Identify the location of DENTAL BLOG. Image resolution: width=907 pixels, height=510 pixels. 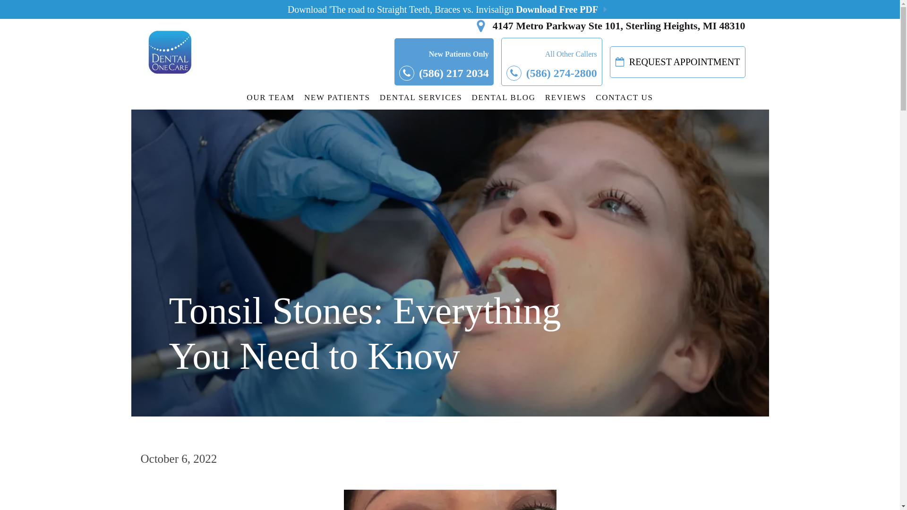
(503, 97).